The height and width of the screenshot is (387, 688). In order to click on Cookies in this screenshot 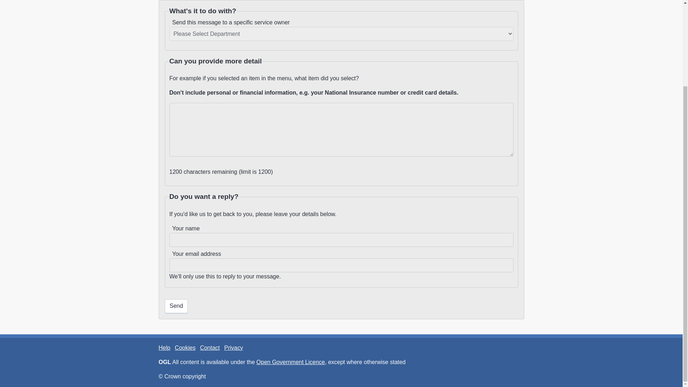, I will do `click(185, 348)`.